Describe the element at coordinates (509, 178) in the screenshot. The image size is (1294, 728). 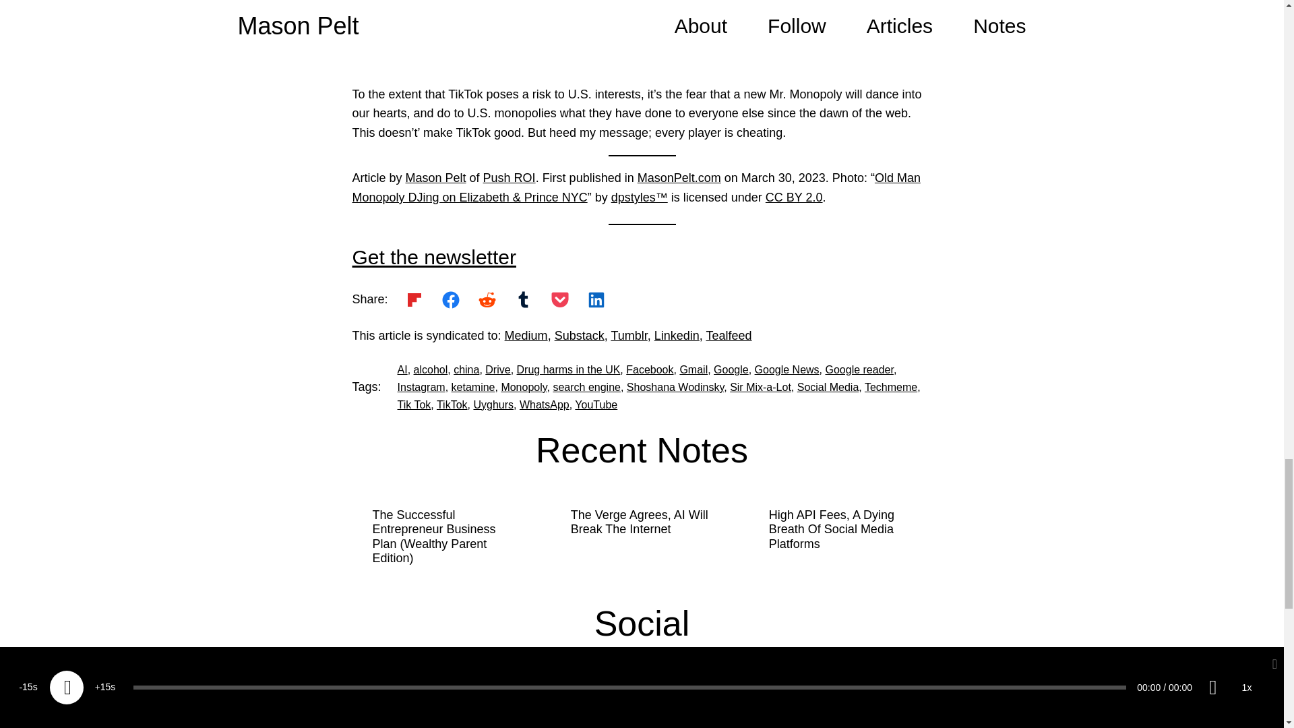
I see `Push ROI` at that location.